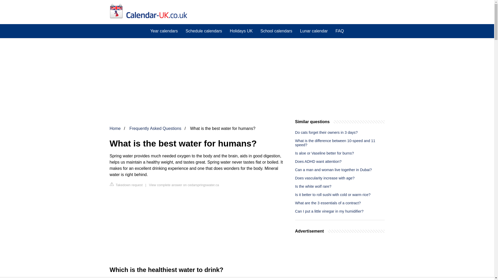  What do you see at coordinates (115, 129) in the screenshot?
I see `Home` at bounding box center [115, 129].